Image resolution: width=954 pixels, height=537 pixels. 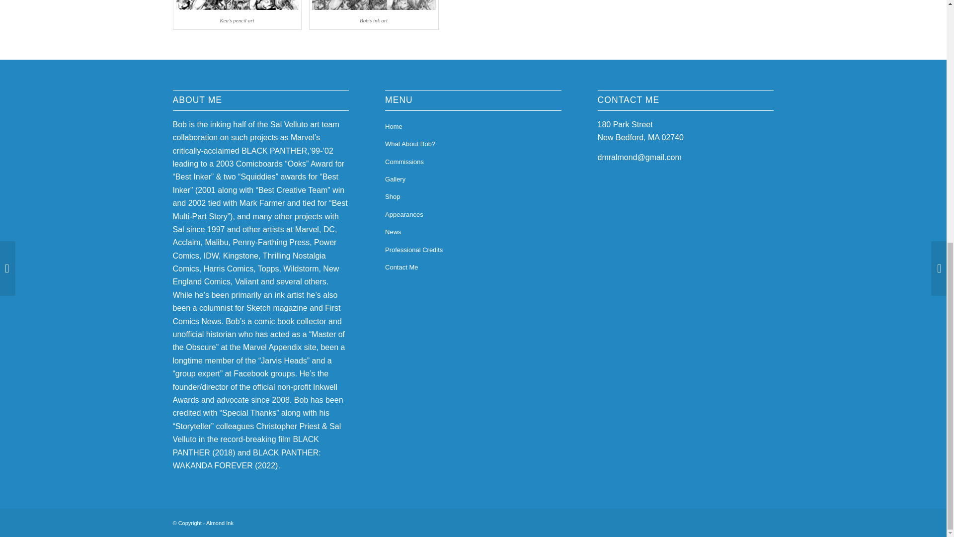 I want to click on Shop, so click(x=473, y=197).